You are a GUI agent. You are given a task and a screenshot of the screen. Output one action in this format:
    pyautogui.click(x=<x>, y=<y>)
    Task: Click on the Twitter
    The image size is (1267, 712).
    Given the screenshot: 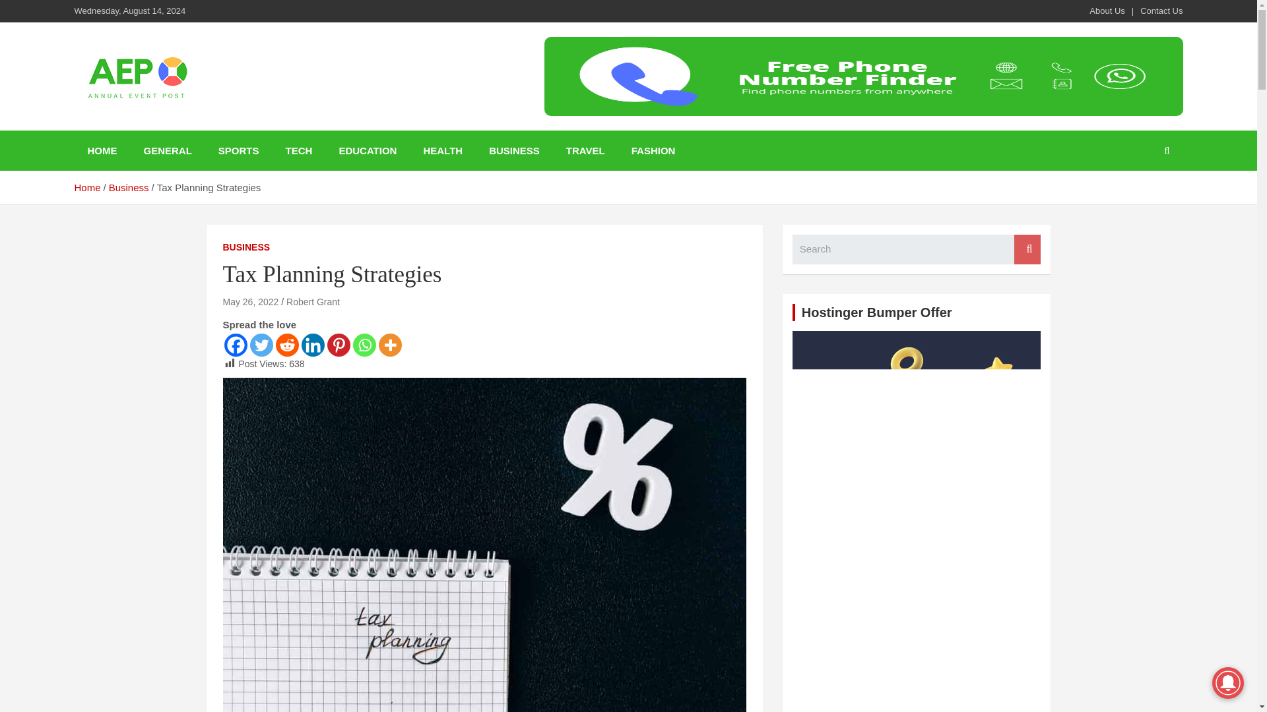 What is the action you would take?
    pyautogui.click(x=261, y=345)
    